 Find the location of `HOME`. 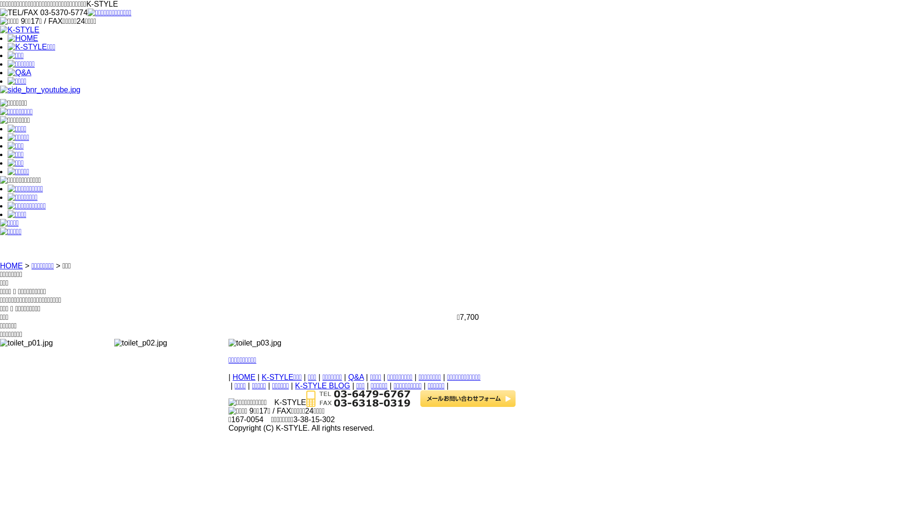

HOME is located at coordinates (244, 377).